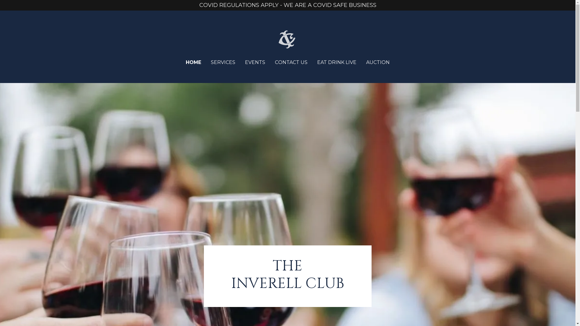 The image size is (580, 326). What do you see at coordinates (255, 62) in the screenshot?
I see `EVENTS` at bounding box center [255, 62].